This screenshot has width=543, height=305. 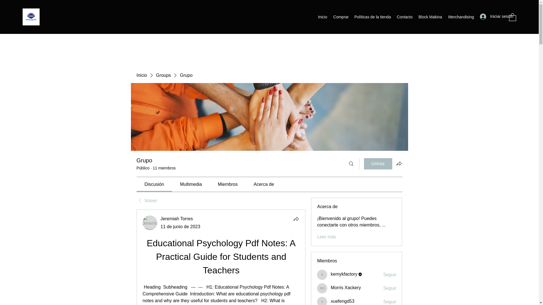 I want to click on Unirse, so click(x=378, y=164).